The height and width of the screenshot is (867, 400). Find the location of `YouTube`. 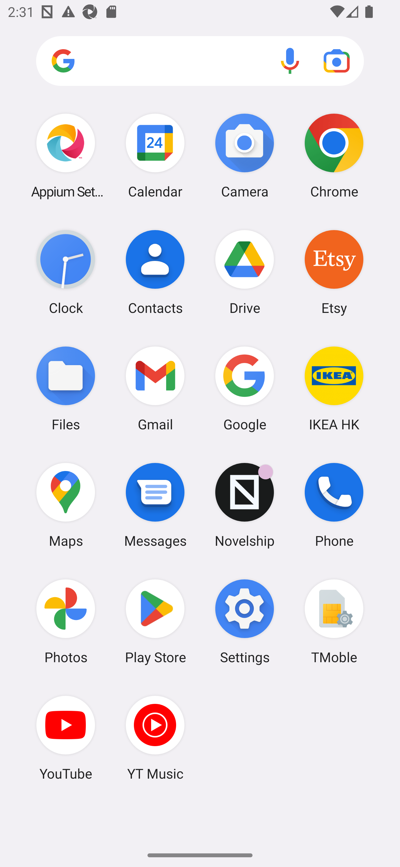

YouTube is located at coordinates (66, 738).